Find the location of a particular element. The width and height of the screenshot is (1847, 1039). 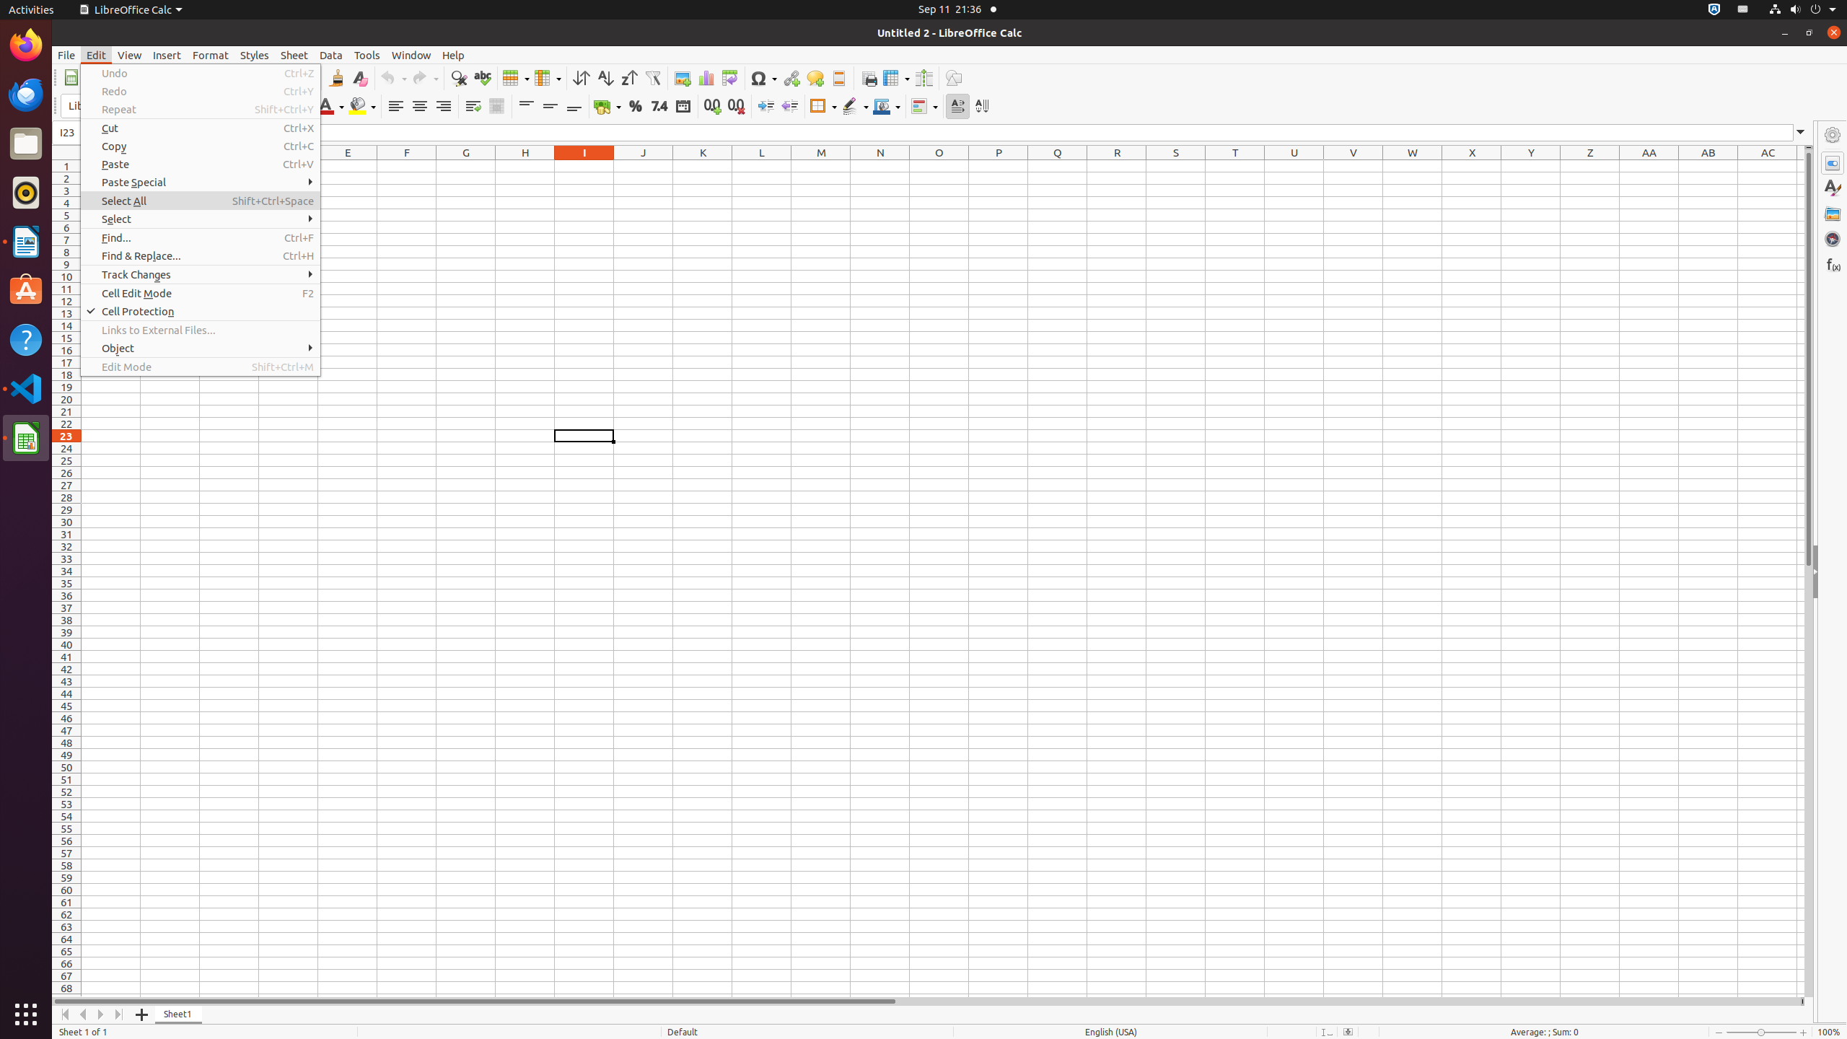

Spelling is located at coordinates (482, 78).